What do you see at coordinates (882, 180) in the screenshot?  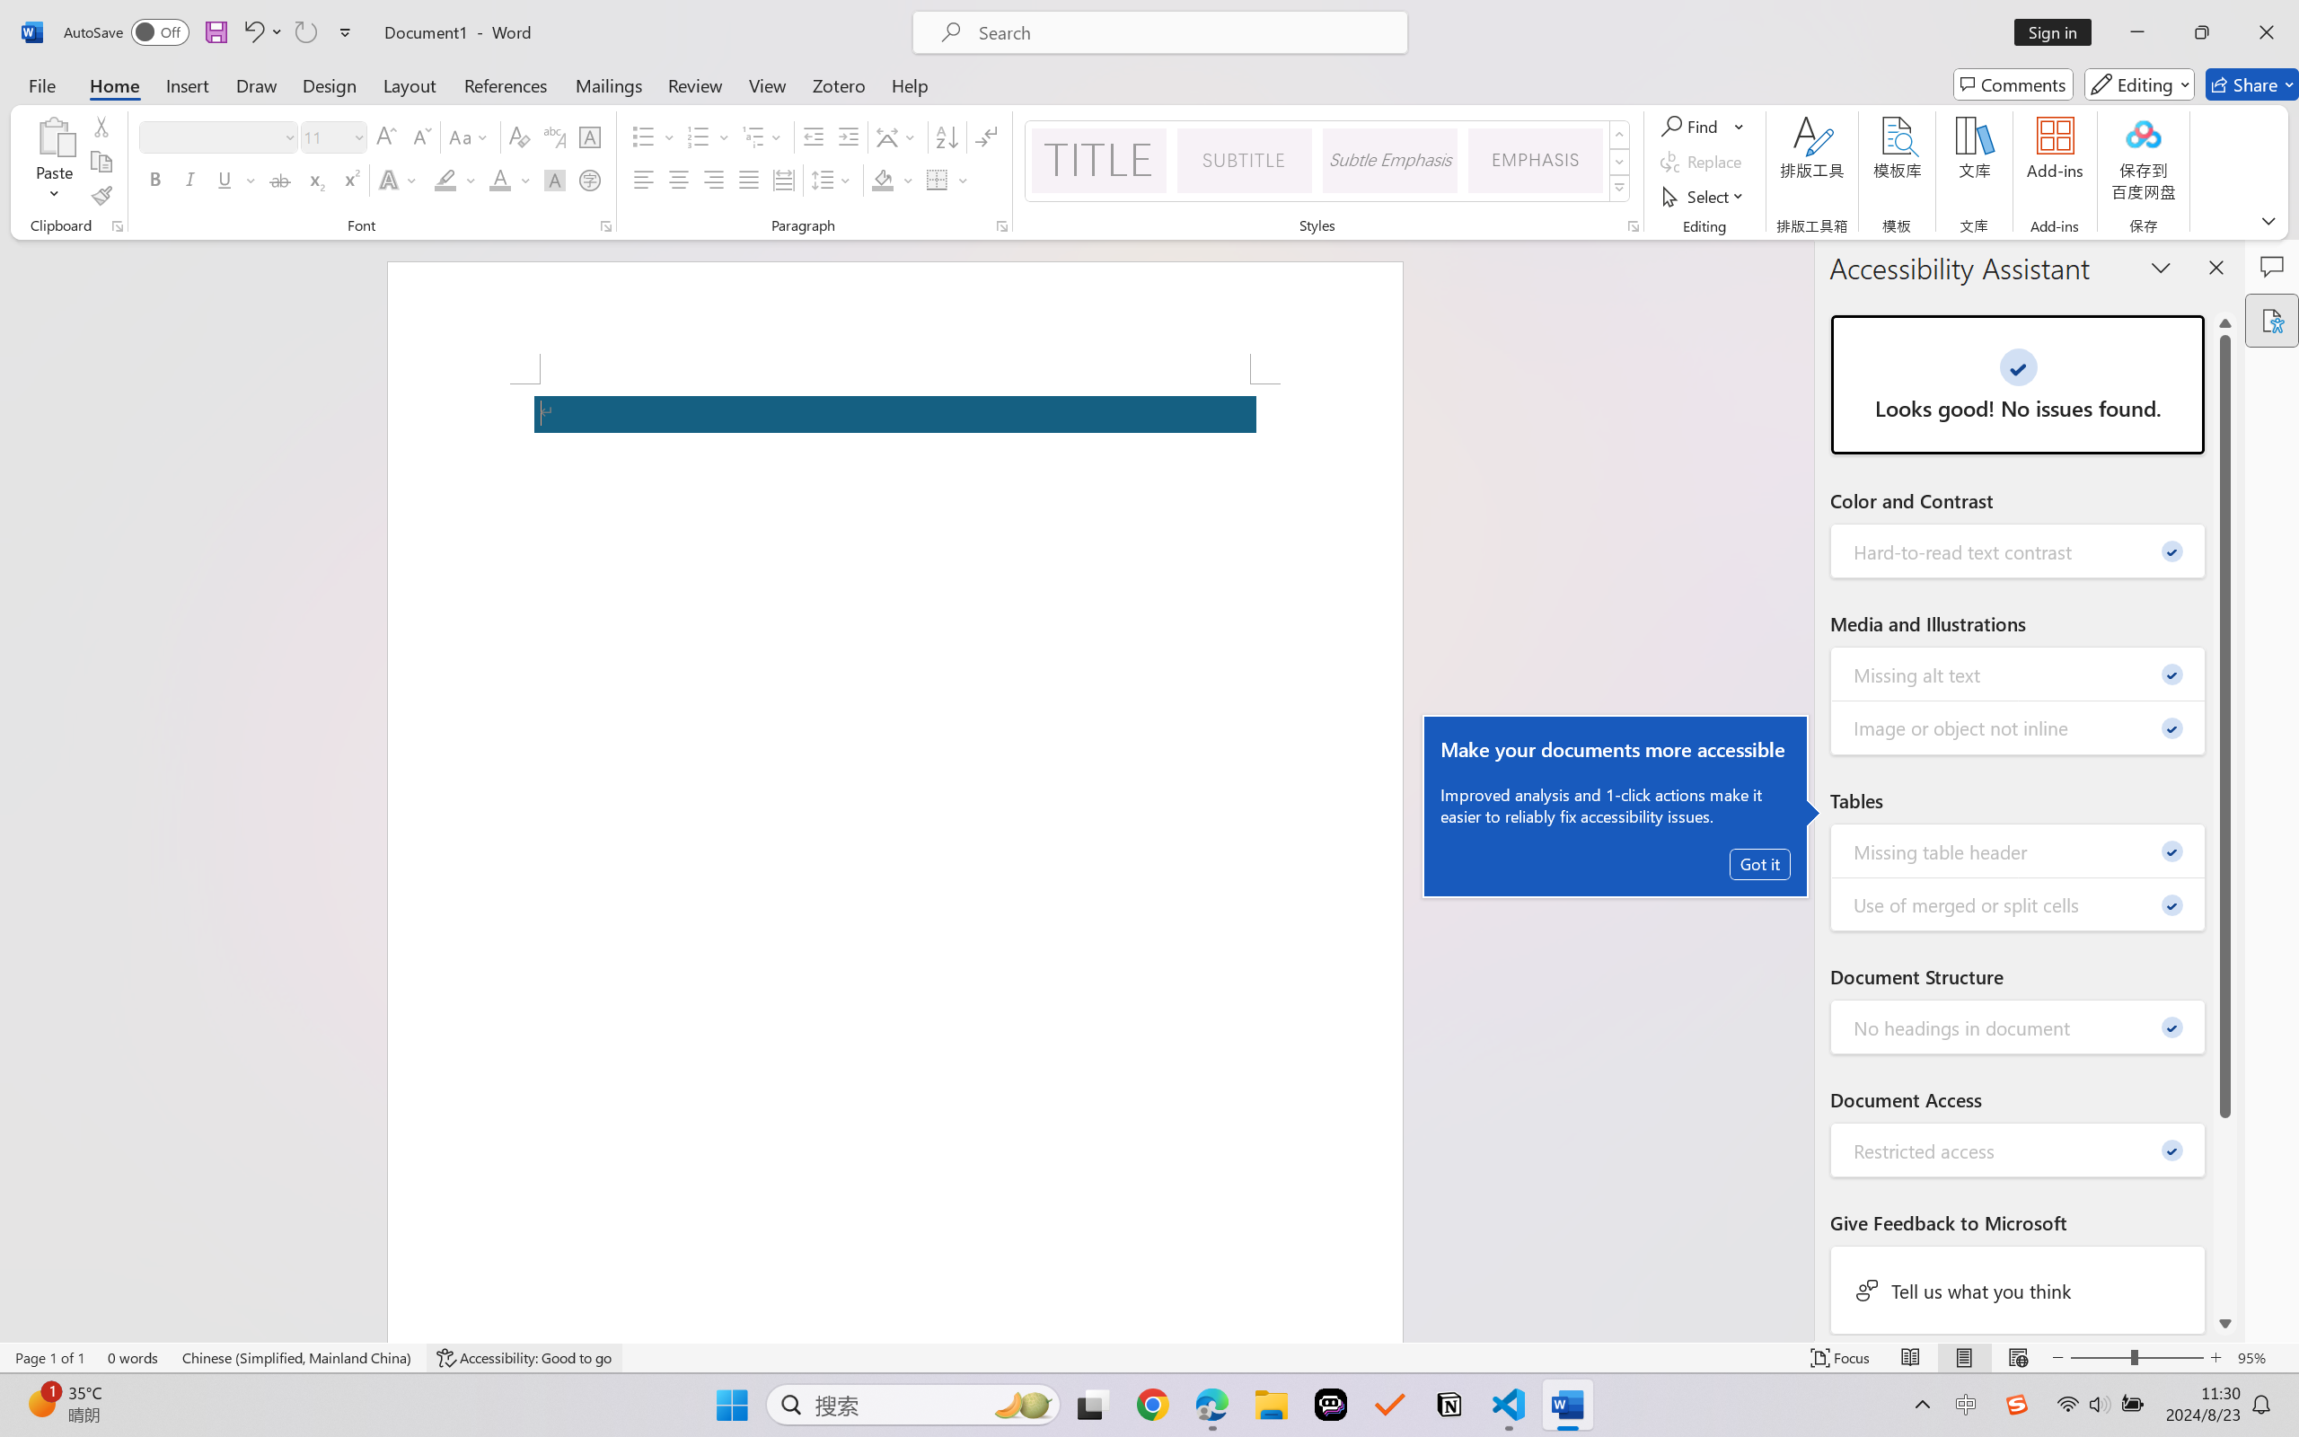 I see `Shading No Color` at bounding box center [882, 180].